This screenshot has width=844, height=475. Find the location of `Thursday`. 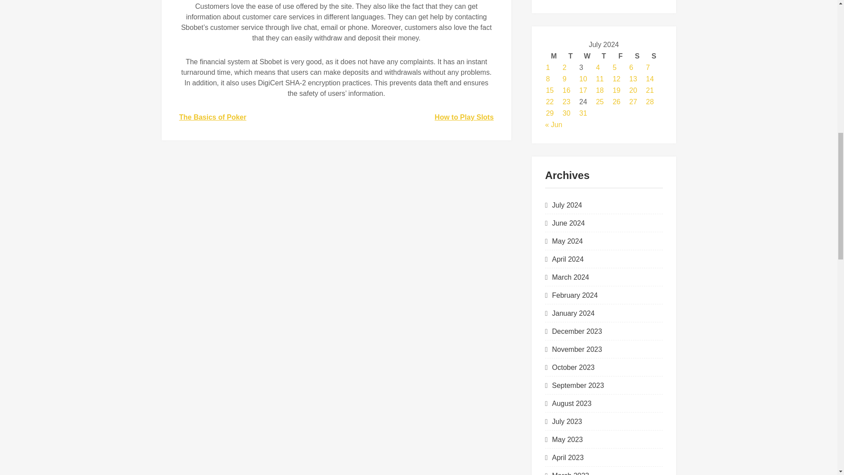

Thursday is located at coordinates (604, 56).